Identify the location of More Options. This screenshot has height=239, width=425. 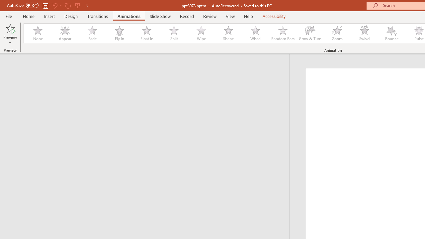
(10, 40).